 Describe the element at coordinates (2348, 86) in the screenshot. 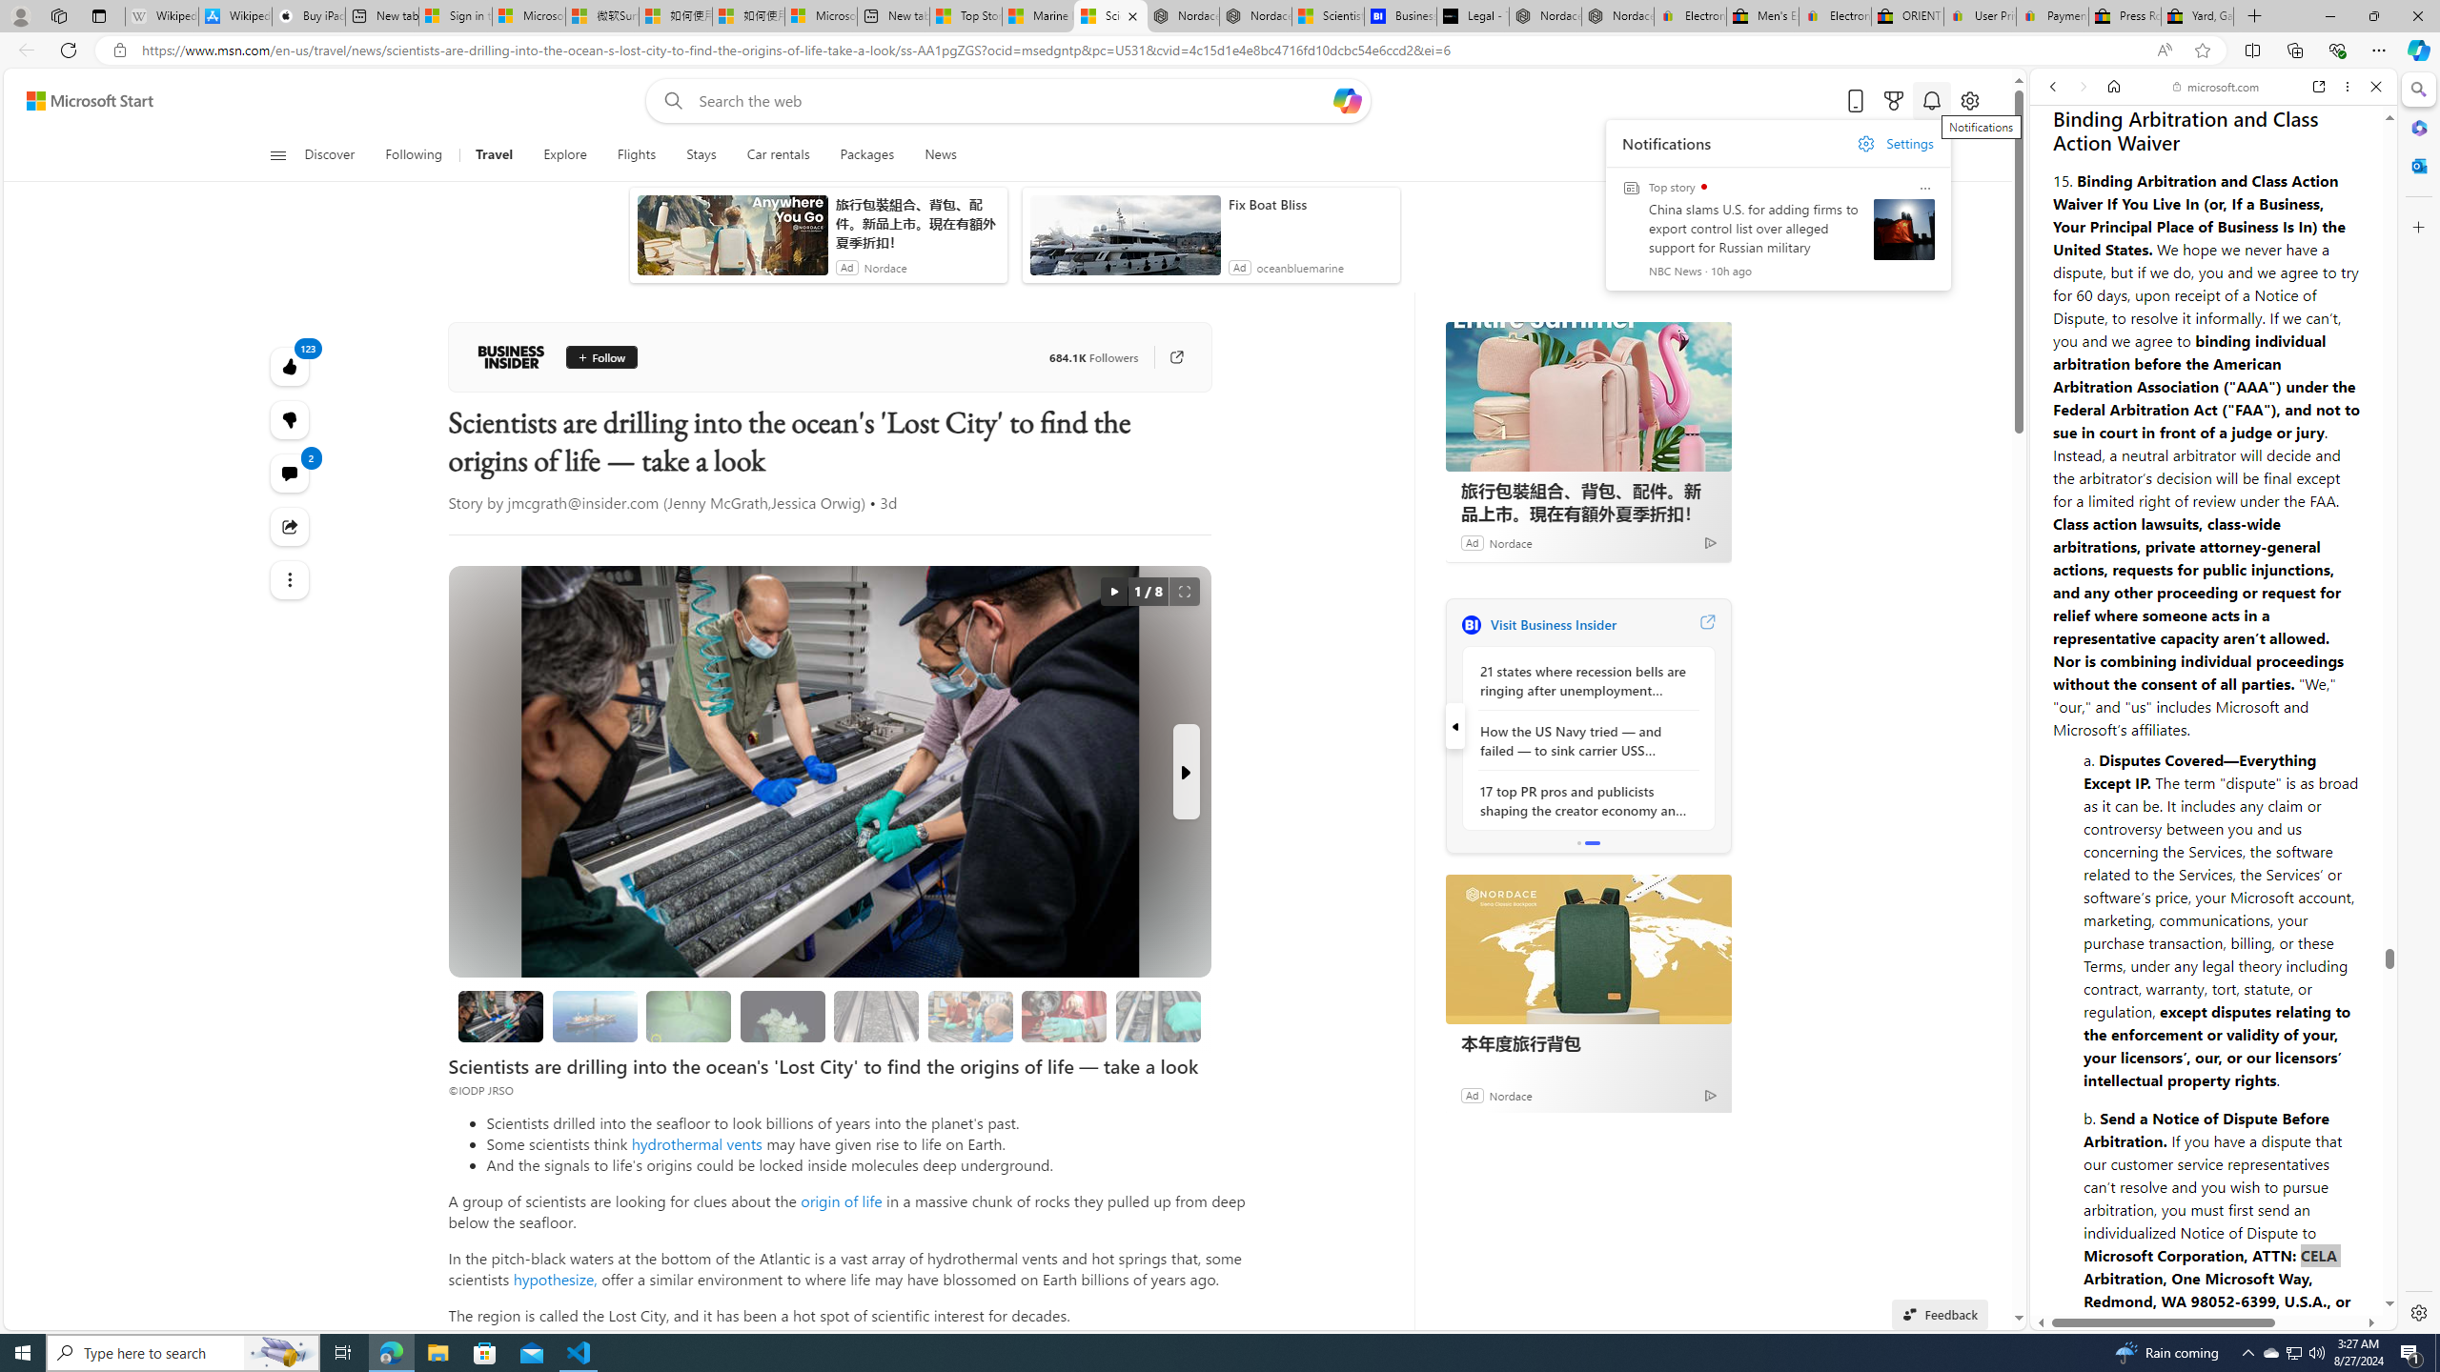

I see `More options` at that location.